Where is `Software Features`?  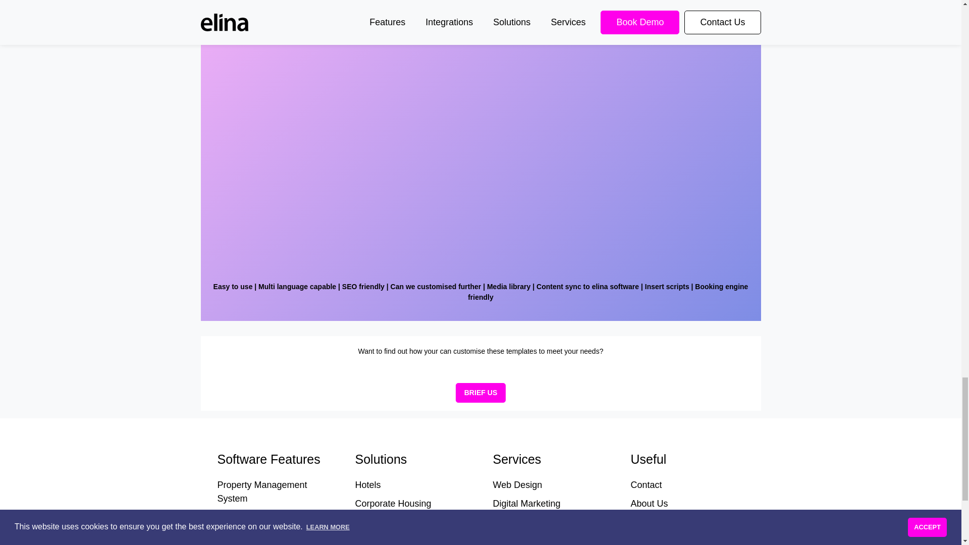
Software Features is located at coordinates (274, 459).